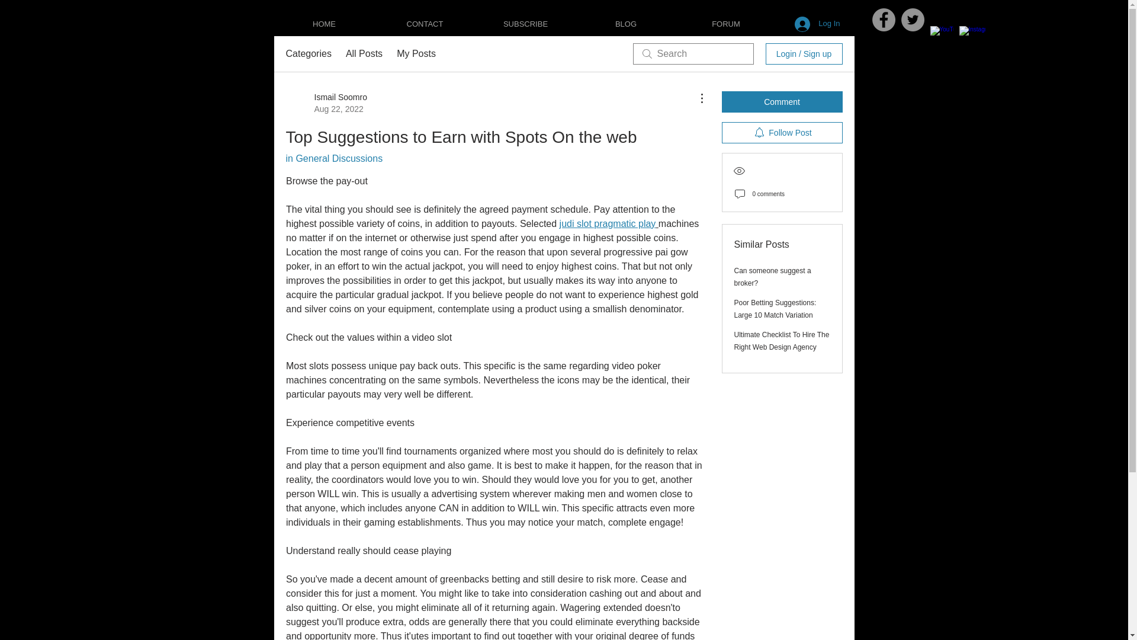  Describe the element at coordinates (782, 341) in the screenshot. I see `Ultimate Checklist To Hire The Right Web Design Agency` at that location.